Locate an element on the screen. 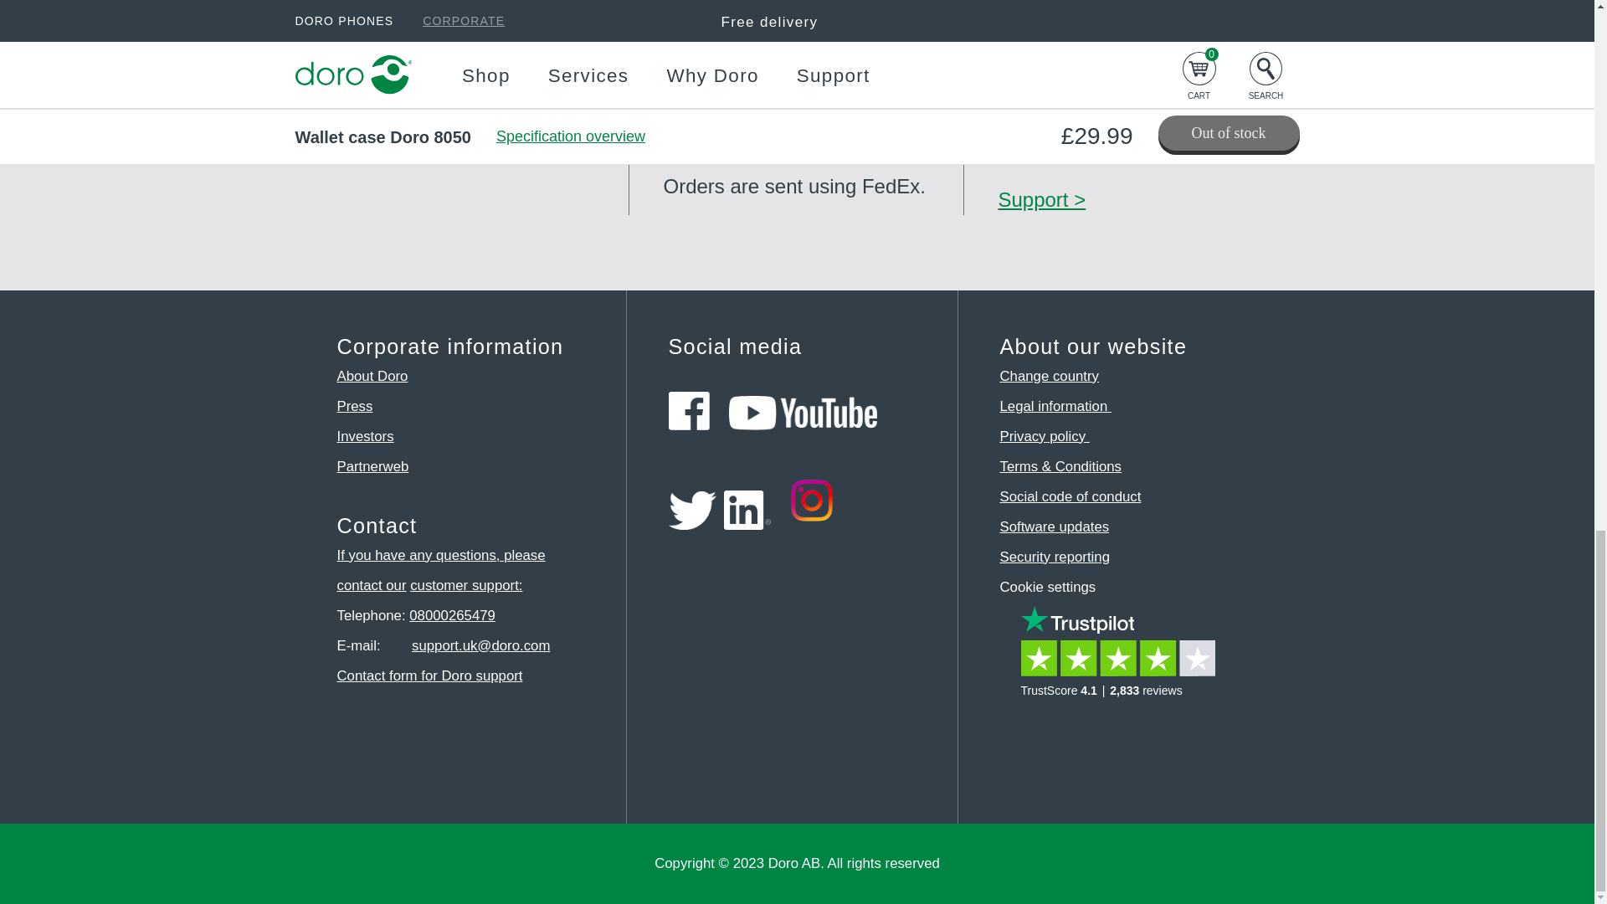 The height and width of the screenshot is (904, 1607). Click here to enter Doros support web page is located at coordinates (465, 585).